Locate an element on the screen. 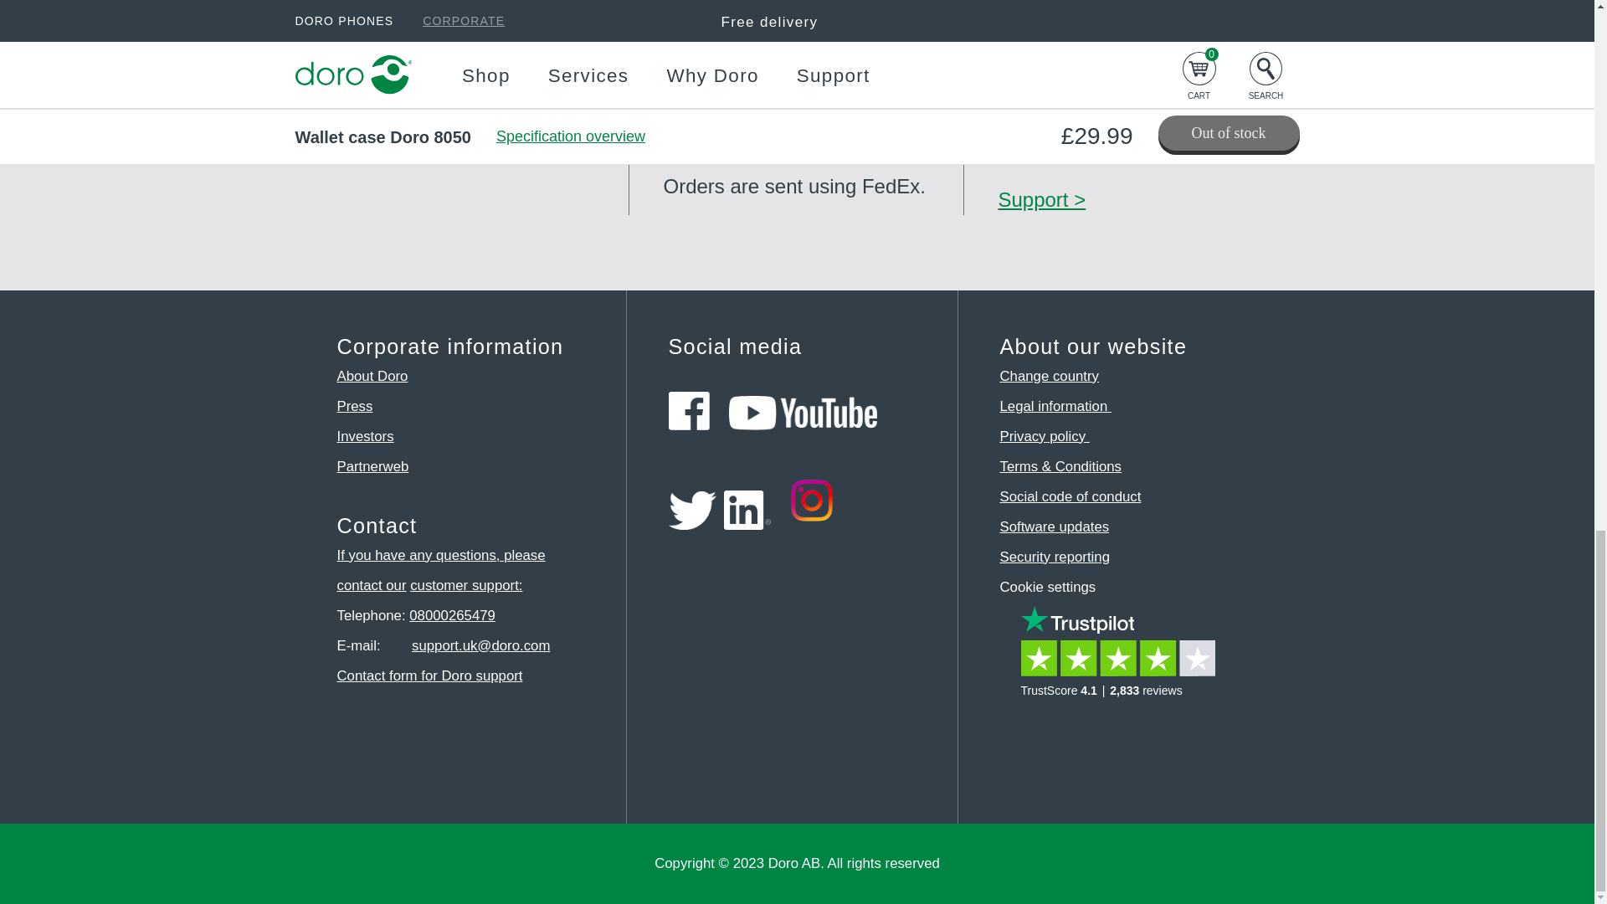 The height and width of the screenshot is (904, 1607). Click here to enter Doros support web page is located at coordinates (465, 585).